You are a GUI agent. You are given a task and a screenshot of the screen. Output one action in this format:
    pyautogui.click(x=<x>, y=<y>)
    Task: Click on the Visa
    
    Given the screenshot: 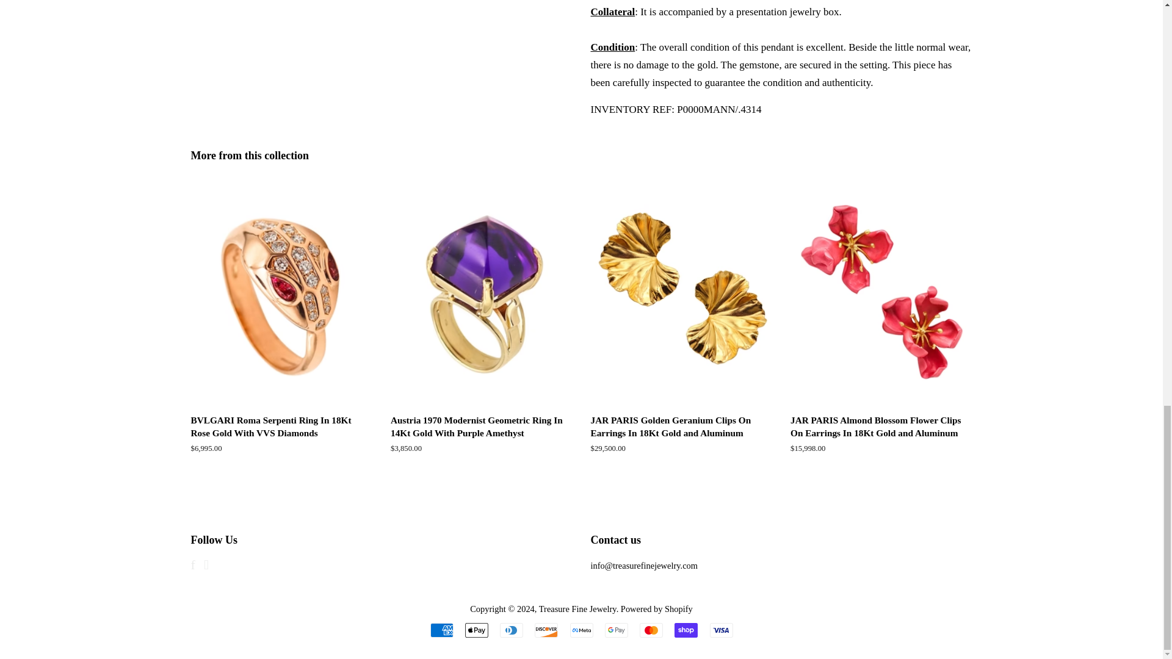 What is the action you would take?
    pyautogui.click(x=720, y=630)
    